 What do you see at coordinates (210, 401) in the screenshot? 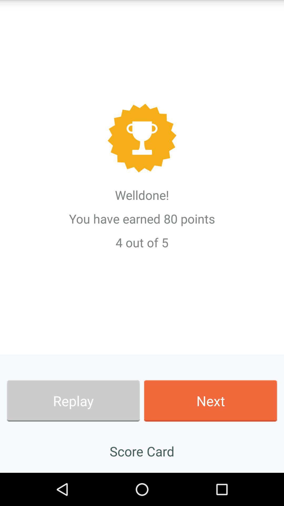
I see `choose item below the 4 out of app` at bounding box center [210, 401].